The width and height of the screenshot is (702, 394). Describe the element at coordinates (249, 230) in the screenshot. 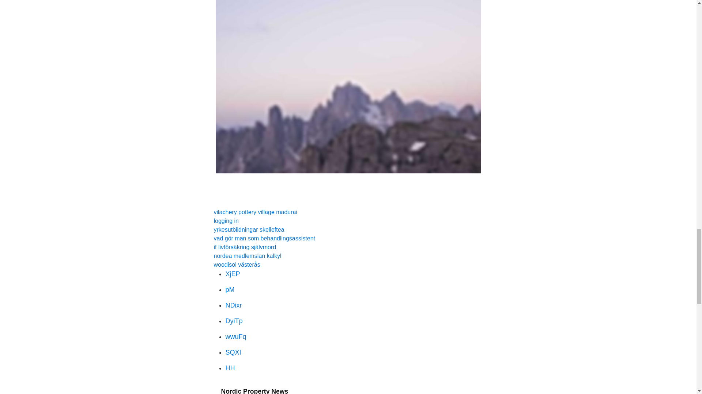

I see `yrkesutbildningar skelleftea` at that location.